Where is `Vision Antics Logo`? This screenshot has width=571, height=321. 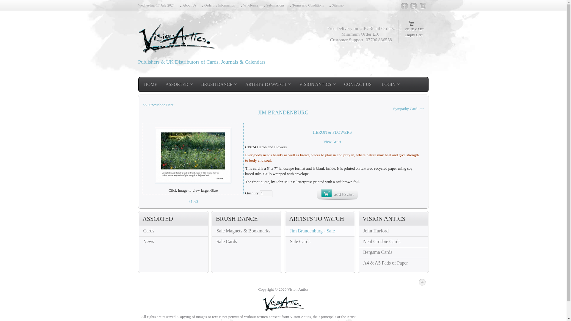 Vision Antics Logo is located at coordinates (177, 38).